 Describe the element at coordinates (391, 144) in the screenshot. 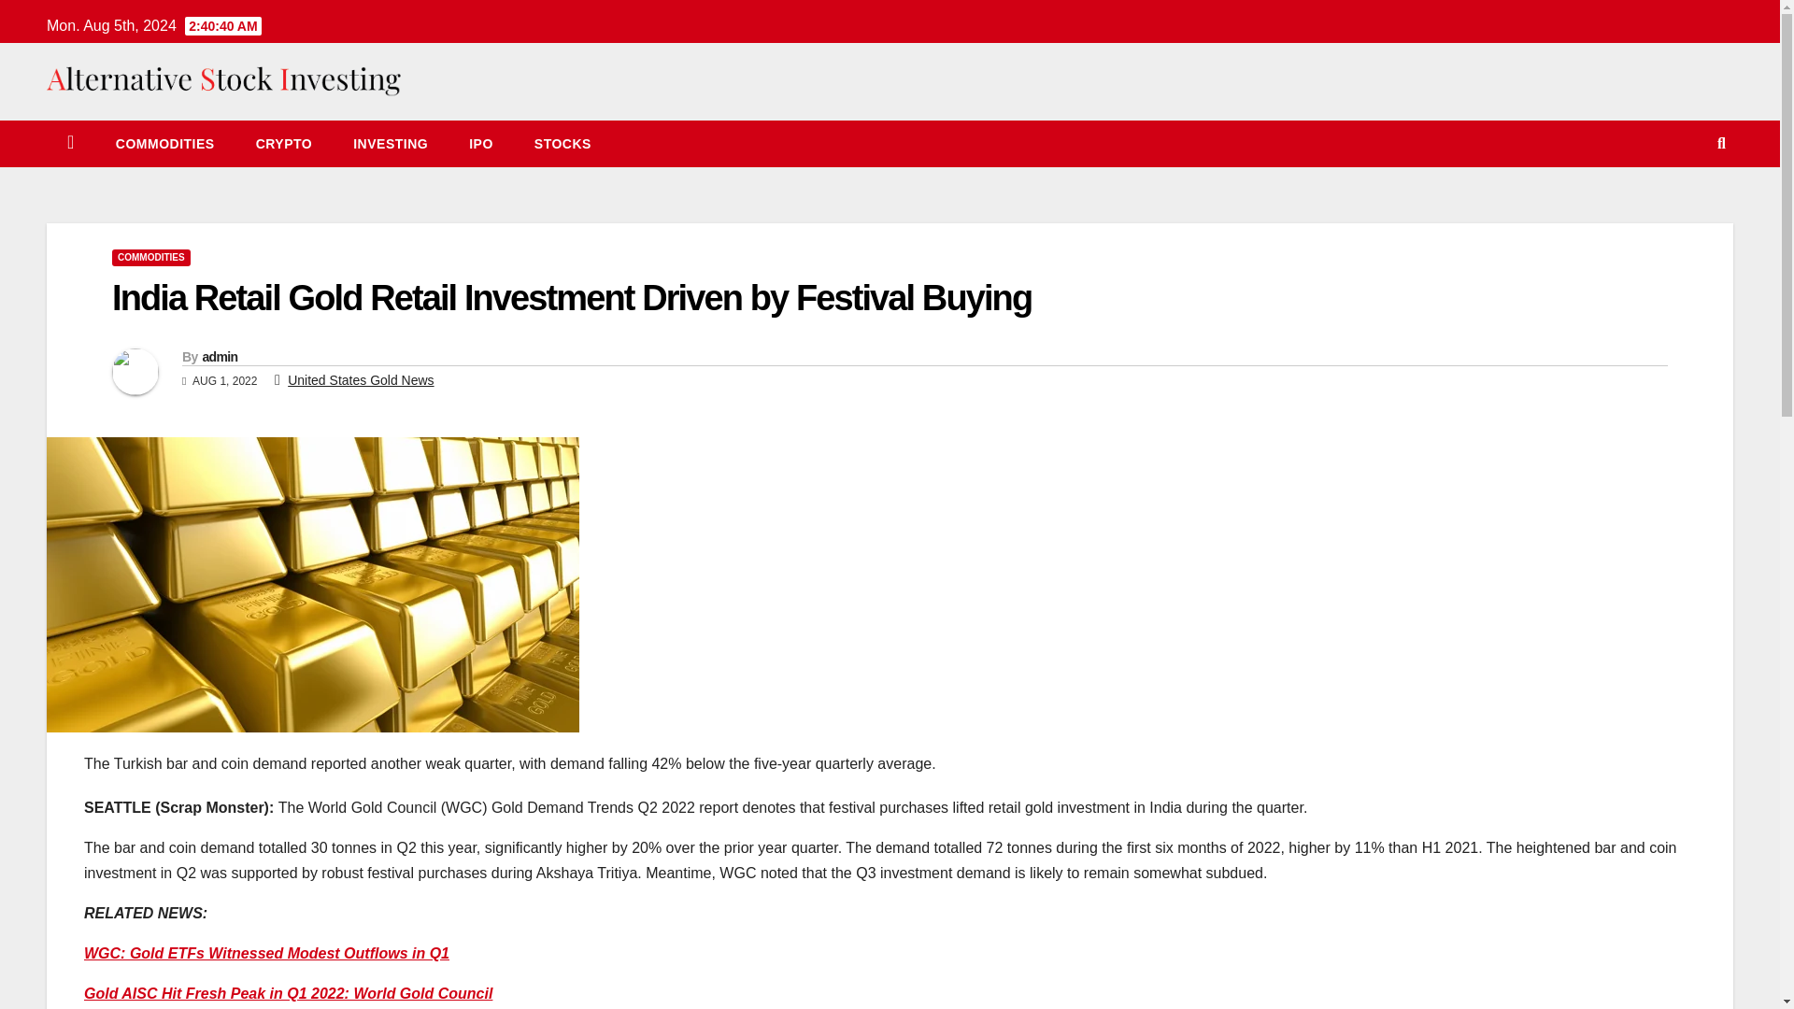

I see `INVESTING` at that location.